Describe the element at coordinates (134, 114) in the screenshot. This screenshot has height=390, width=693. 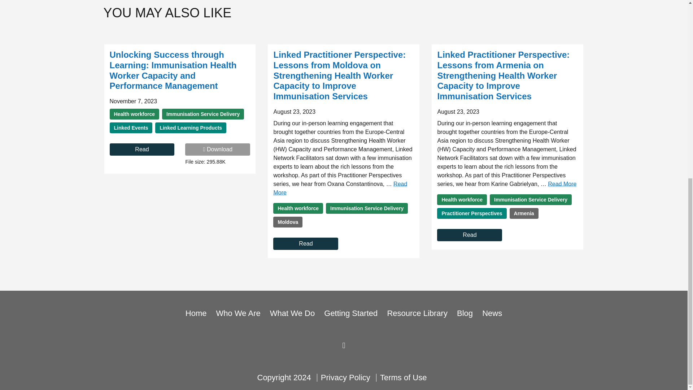
I see `Health workforce` at that location.